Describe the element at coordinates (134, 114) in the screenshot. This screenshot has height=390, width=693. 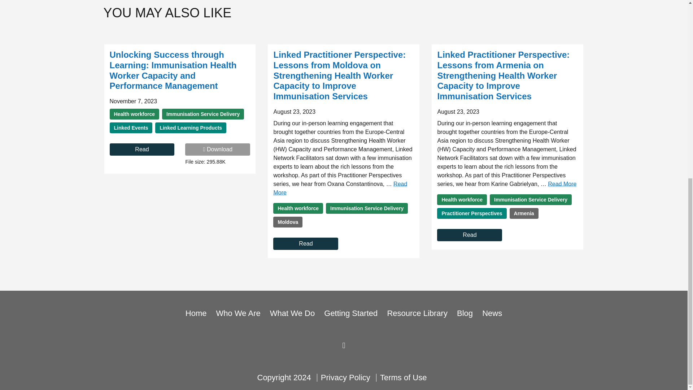
I see `Health workforce` at that location.